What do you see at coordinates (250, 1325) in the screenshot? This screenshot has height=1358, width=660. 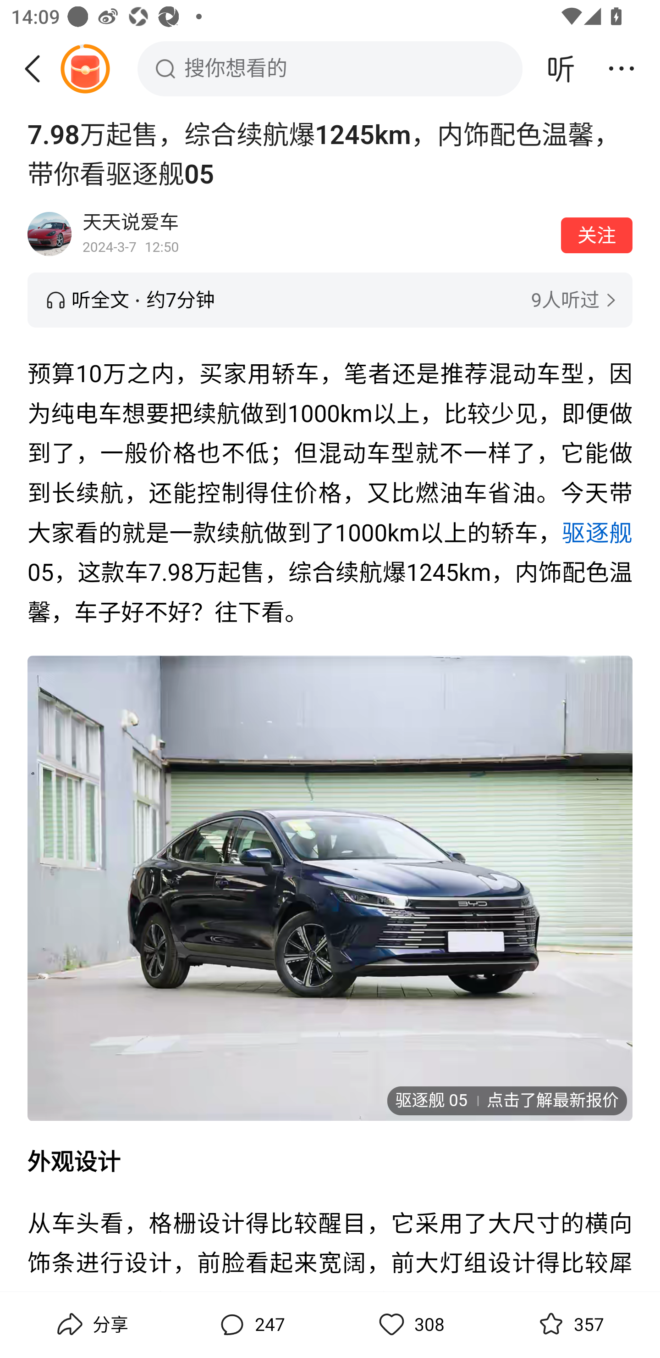 I see `评论,247 247` at bounding box center [250, 1325].